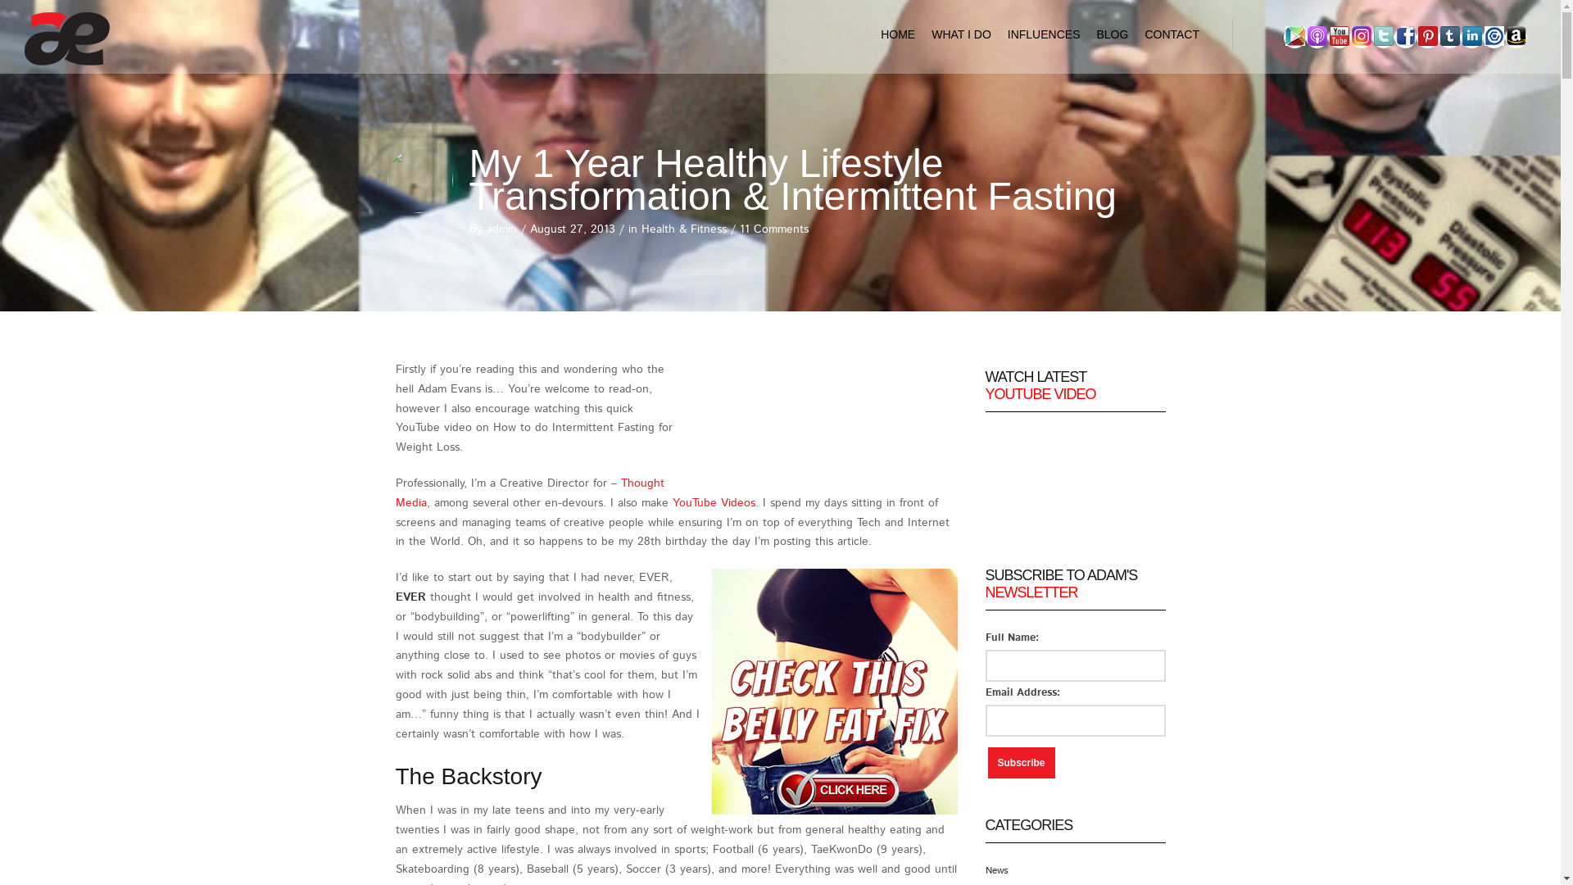  I want to click on We the aether Podcast, so click(1317, 36).